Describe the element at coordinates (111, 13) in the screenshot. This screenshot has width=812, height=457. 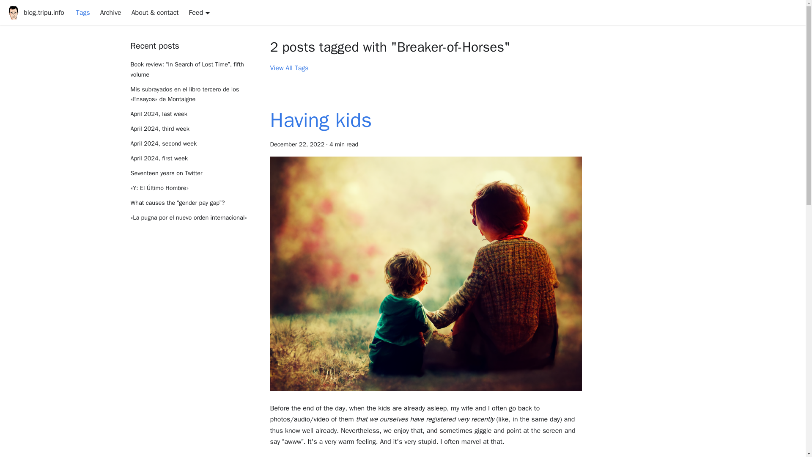
I see `Archive` at that location.